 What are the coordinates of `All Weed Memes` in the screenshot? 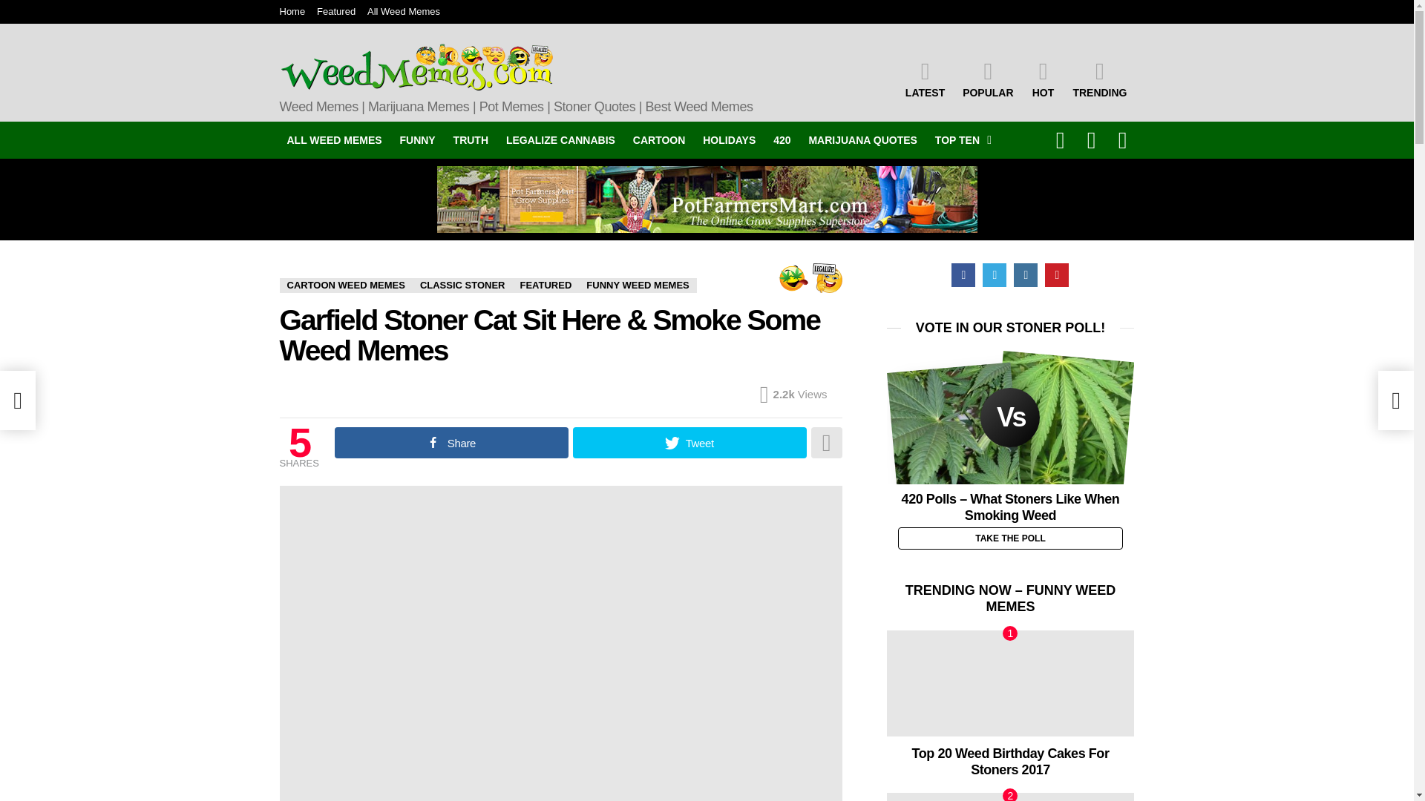 It's located at (404, 12).